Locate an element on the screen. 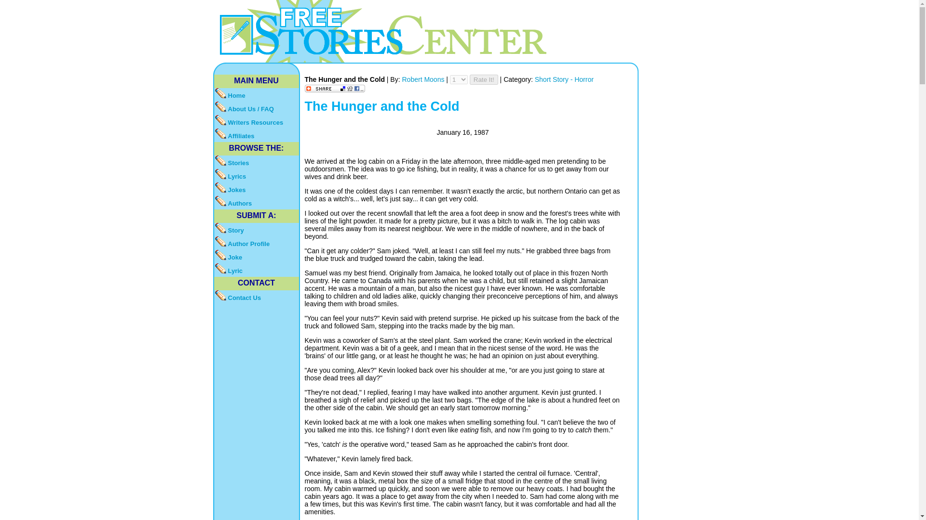 The image size is (926, 520). Robert Moons is located at coordinates (424, 79).